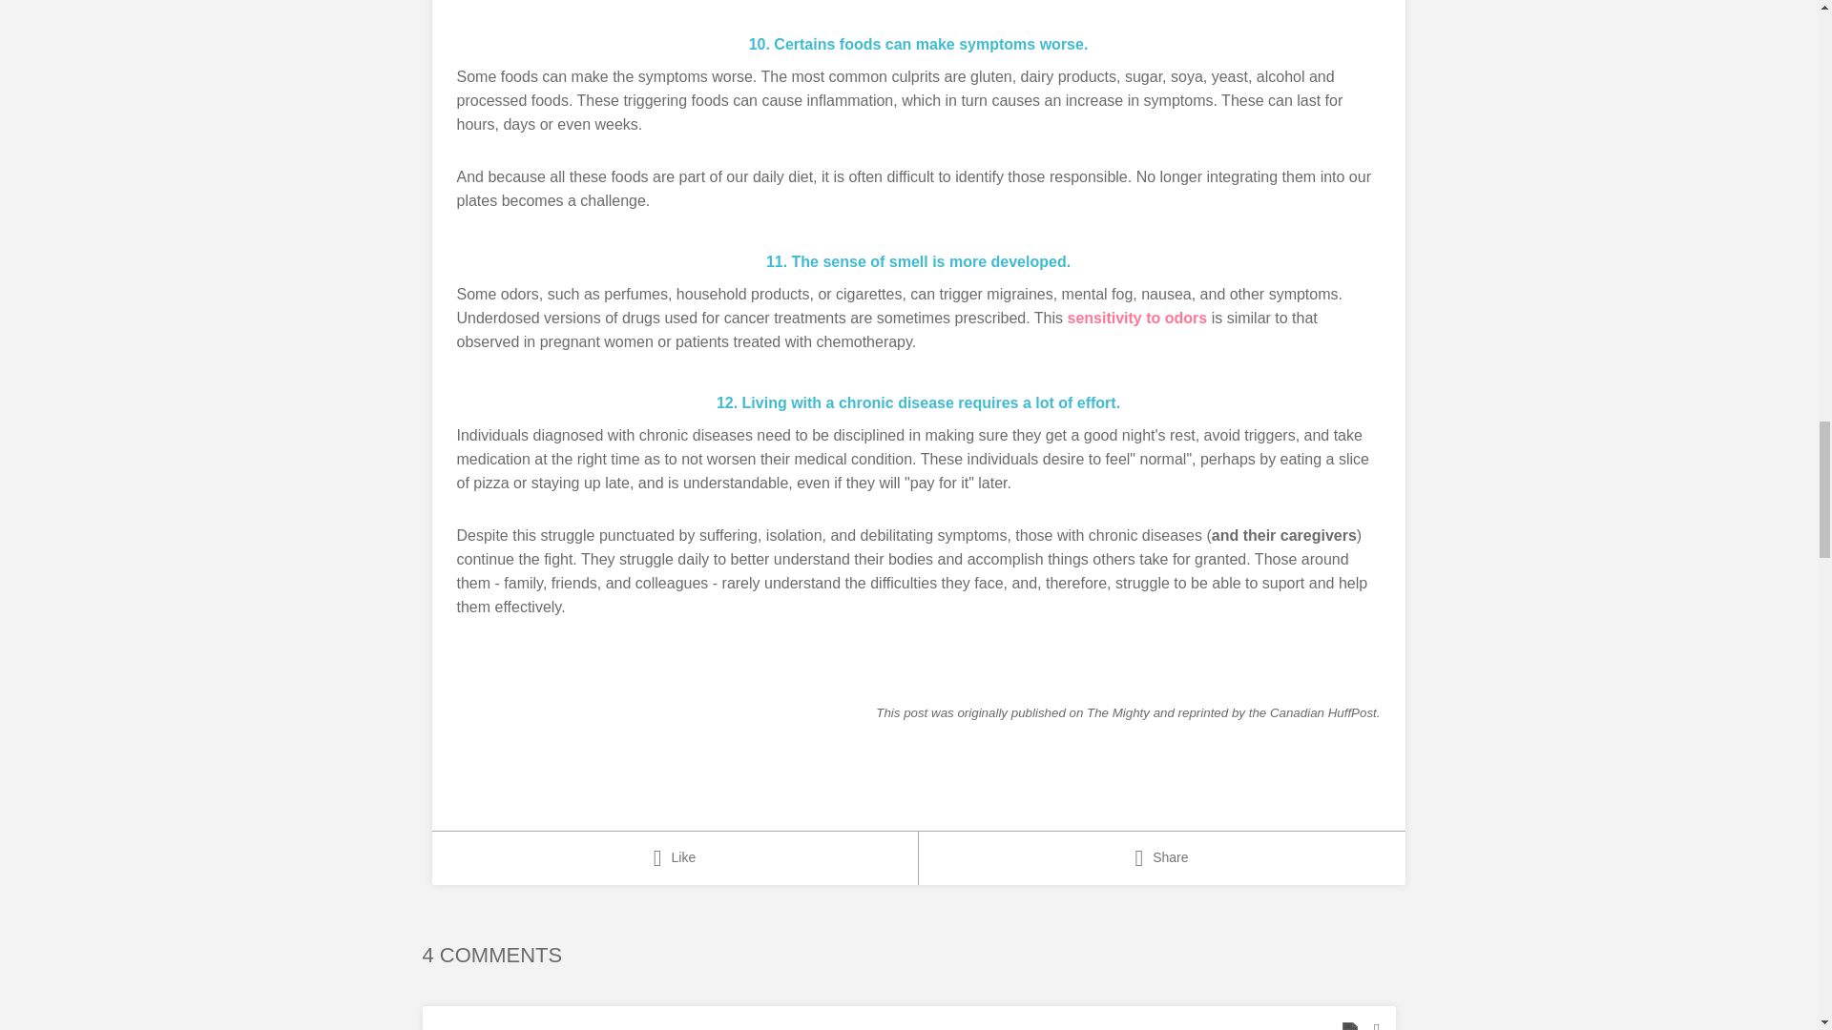 The image size is (1832, 1030). What do you see at coordinates (1349, 1022) in the screenshot?
I see `I support this comment` at bounding box center [1349, 1022].